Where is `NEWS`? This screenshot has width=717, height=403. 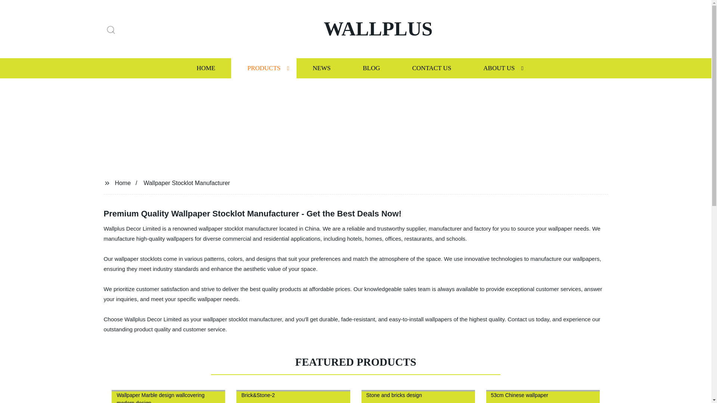 NEWS is located at coordinates (321, 68).